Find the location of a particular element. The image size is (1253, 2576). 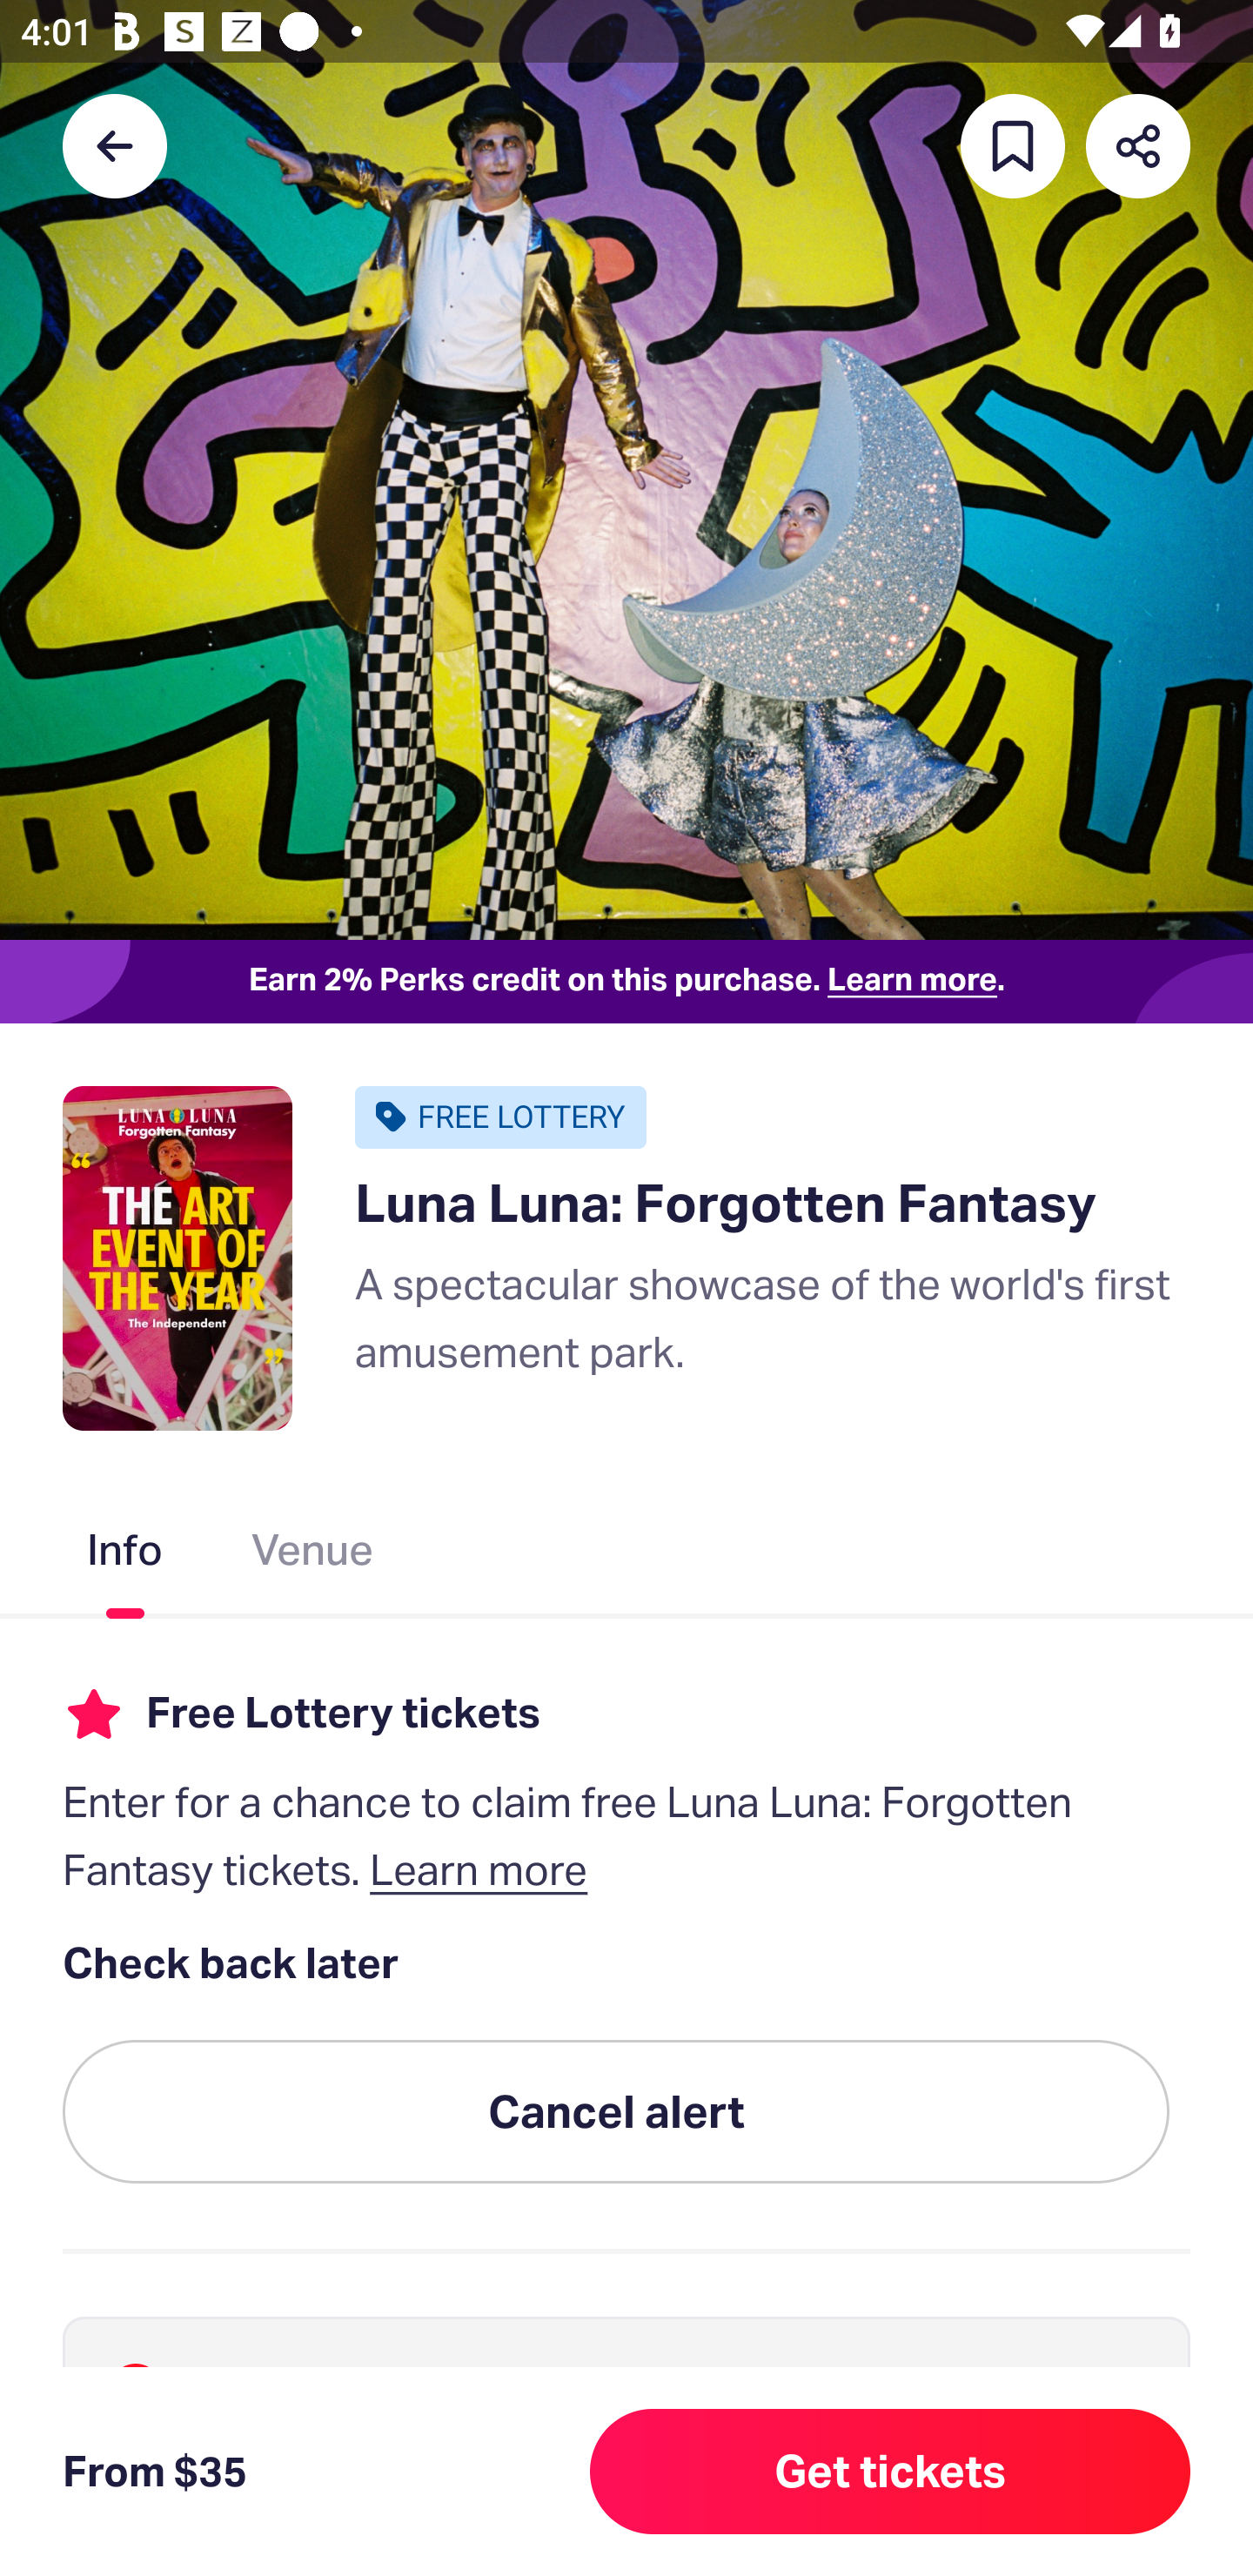

Get tickets is located at coordinates (890, 2472).